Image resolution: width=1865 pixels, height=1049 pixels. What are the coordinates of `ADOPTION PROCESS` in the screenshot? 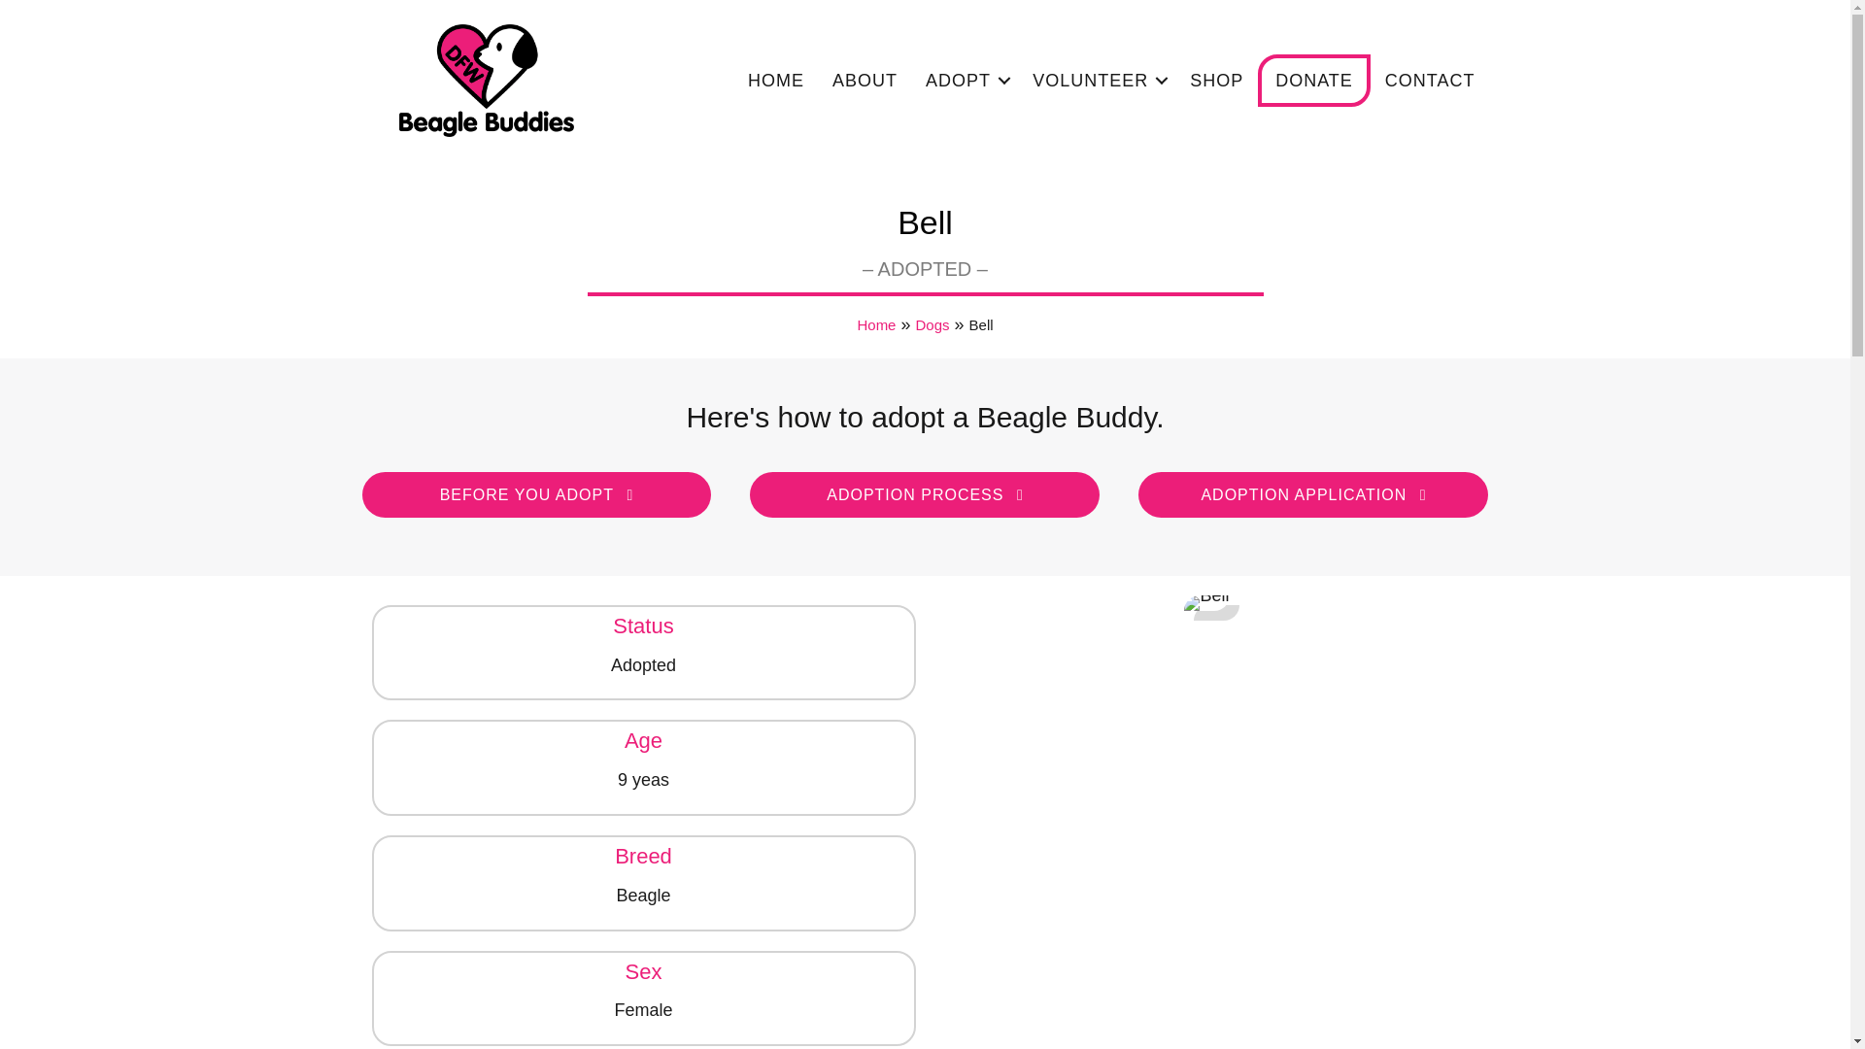 It's located at (925, 495).